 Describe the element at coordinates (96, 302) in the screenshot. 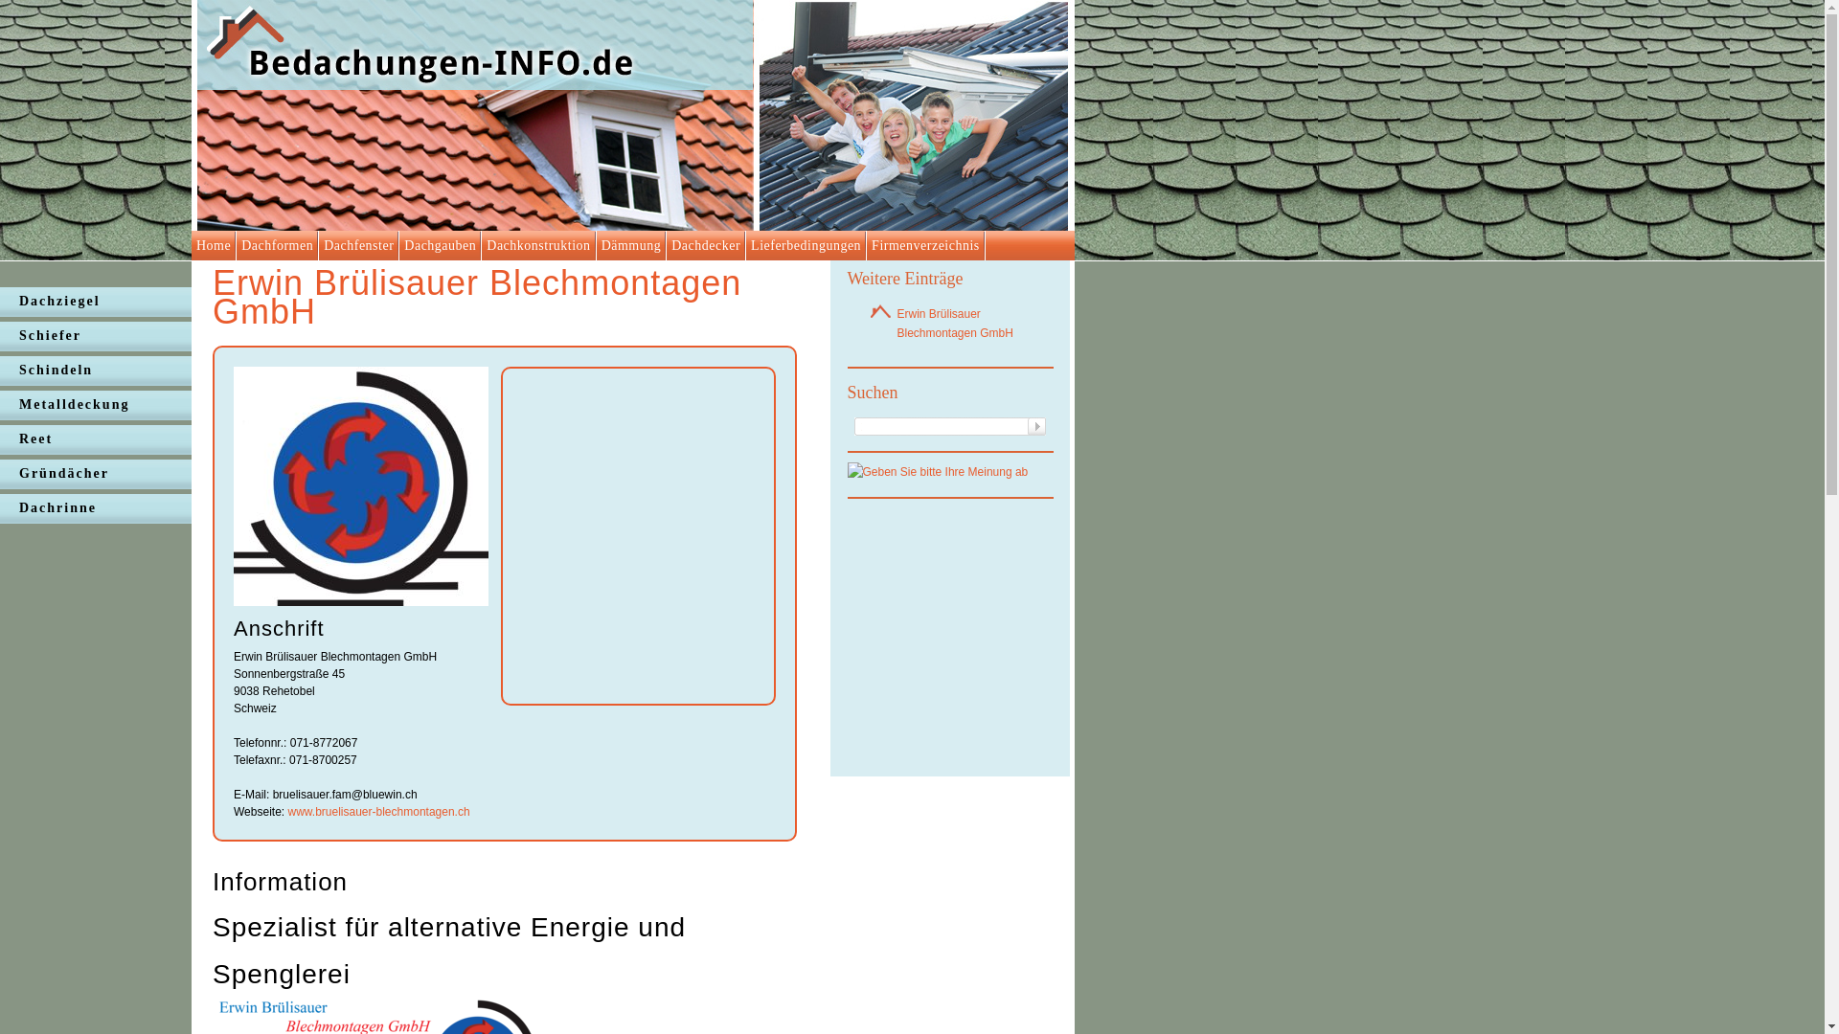

I see `Dachziegel` at that location.